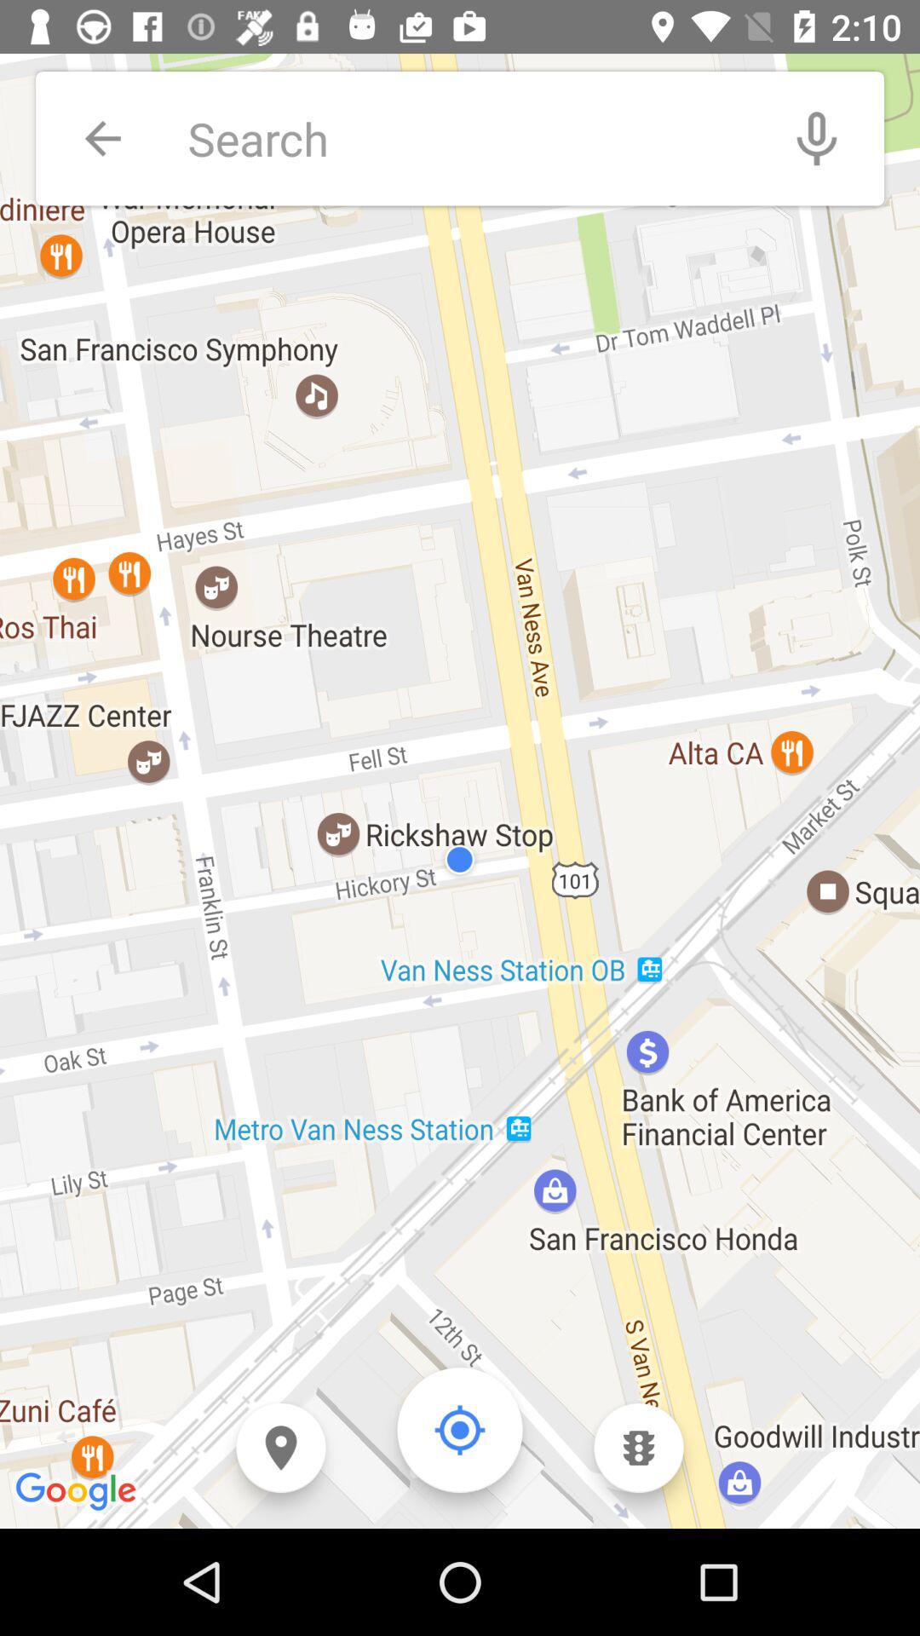  What do you see at coordinates (281, 1449) in the screenshot?
I see `pin a point on map` at bounding box center [281, 1449].